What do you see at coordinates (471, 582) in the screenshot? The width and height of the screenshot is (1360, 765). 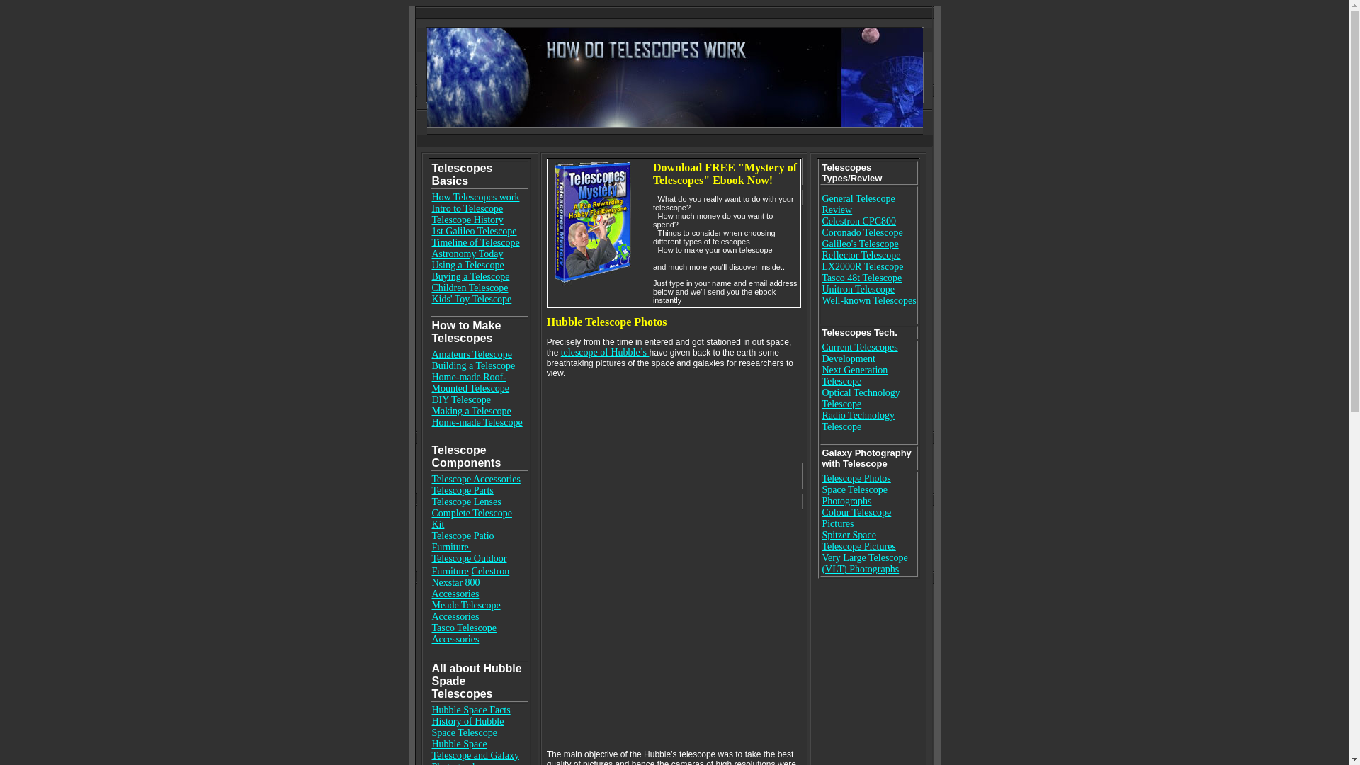 I see `Celestron Nexstar 800 Accessories` at bounding box center [471, 582].